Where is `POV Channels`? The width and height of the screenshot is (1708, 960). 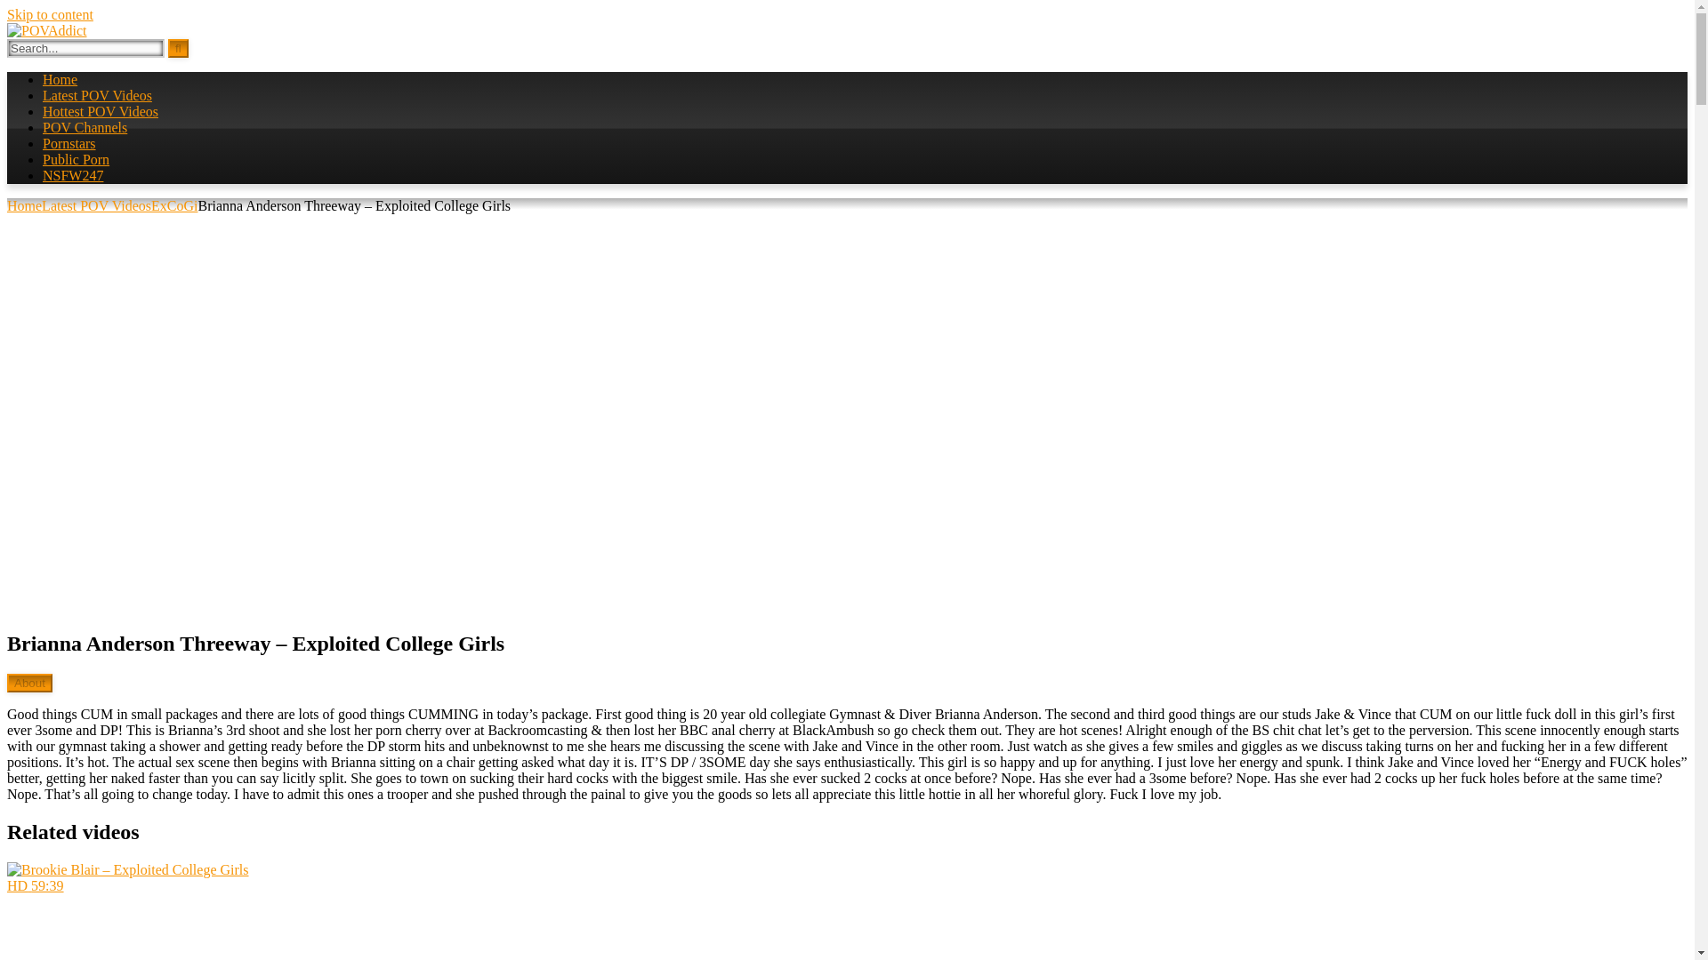 POV Channels is located at coordinates (85, 128).